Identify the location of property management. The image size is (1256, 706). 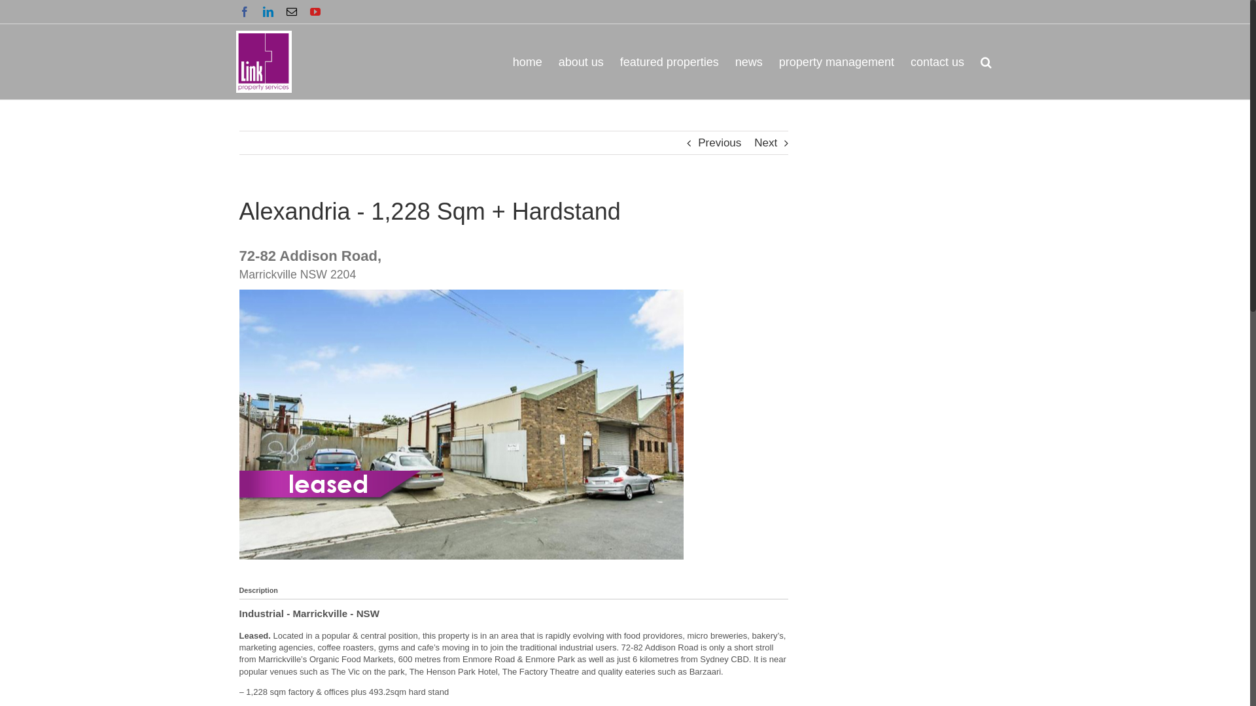
(837, 61).